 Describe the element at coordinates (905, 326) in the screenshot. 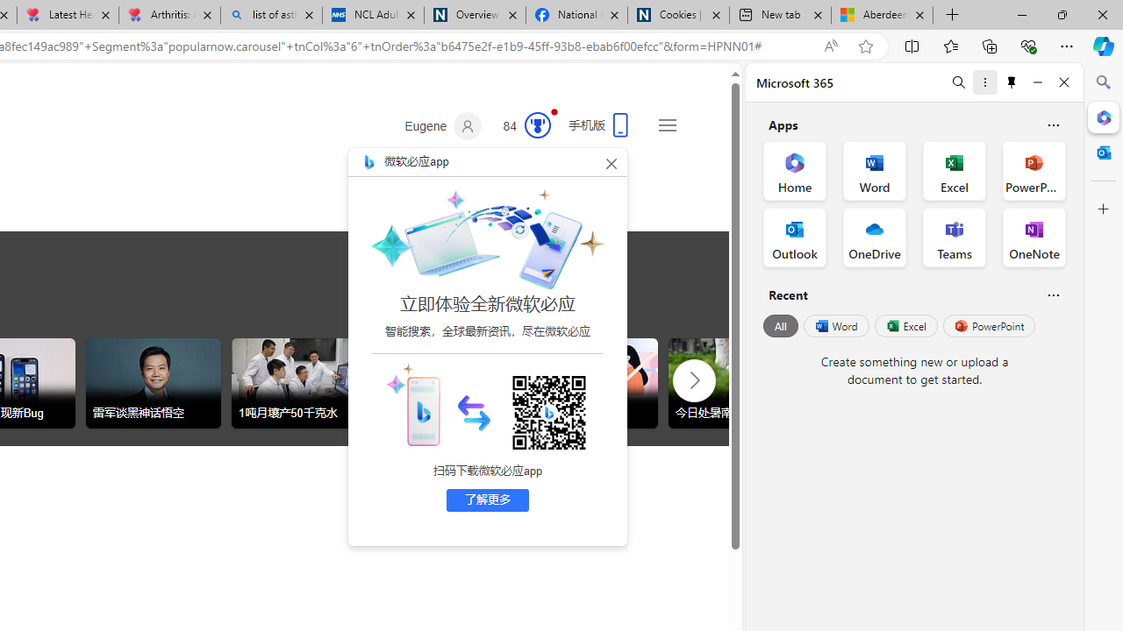

I see `Excel` at that location.